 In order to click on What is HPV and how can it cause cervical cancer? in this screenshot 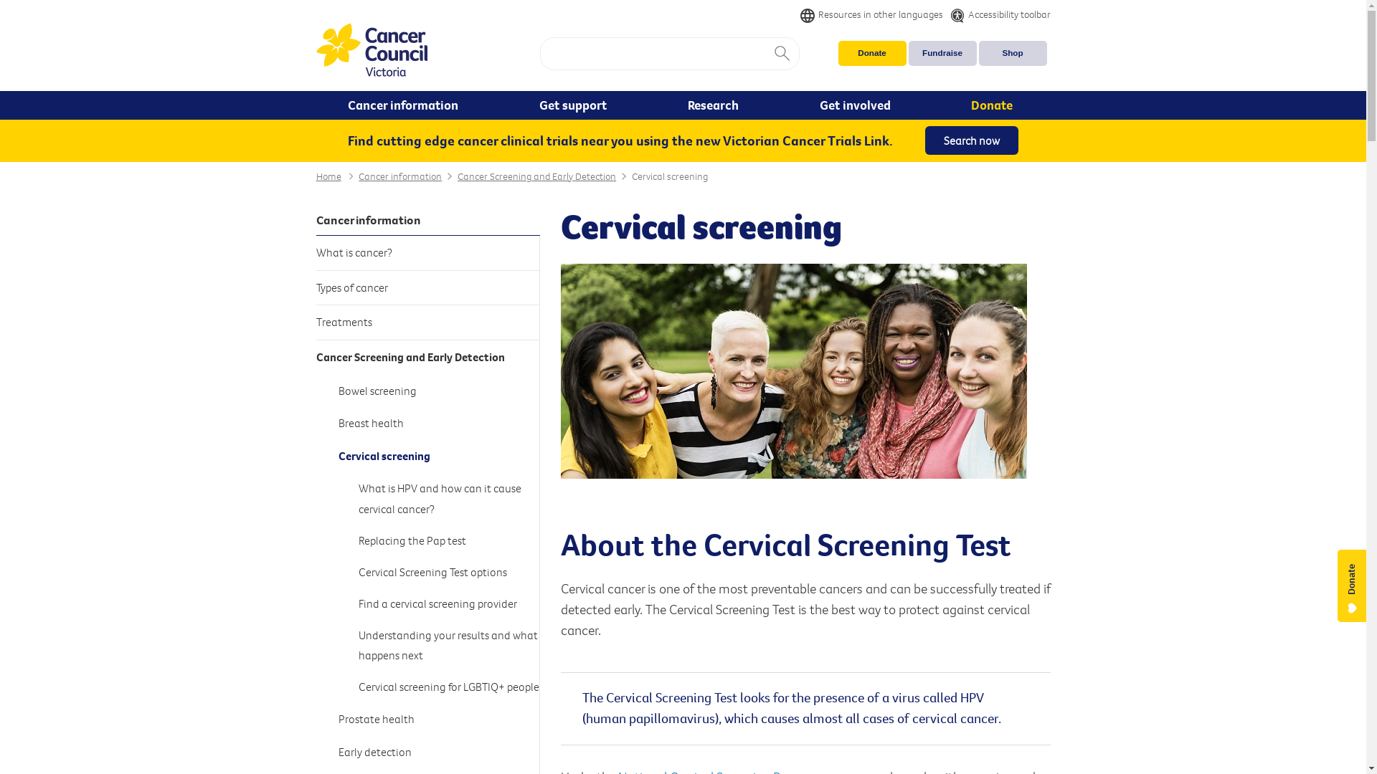, I will do `click(449, 499)`.